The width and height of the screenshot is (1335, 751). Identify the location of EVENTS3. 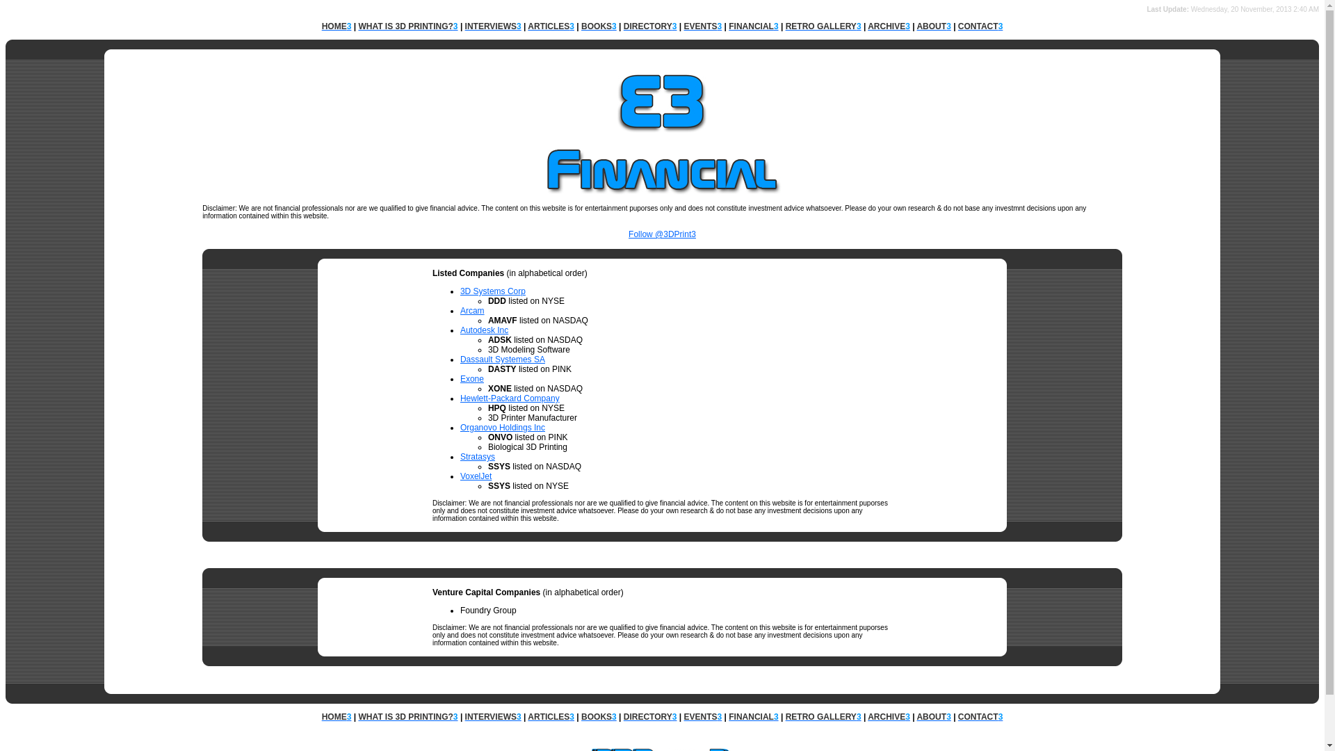
(703, 717).